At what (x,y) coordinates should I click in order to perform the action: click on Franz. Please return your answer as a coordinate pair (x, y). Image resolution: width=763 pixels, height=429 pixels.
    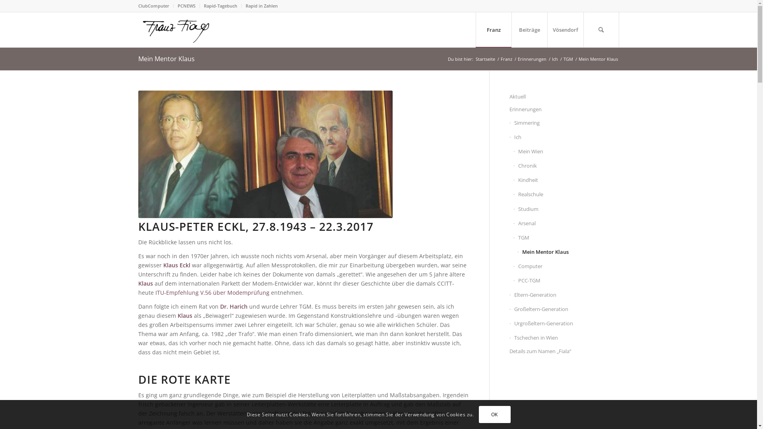
    Looking at the image, I should click on (506, 59).